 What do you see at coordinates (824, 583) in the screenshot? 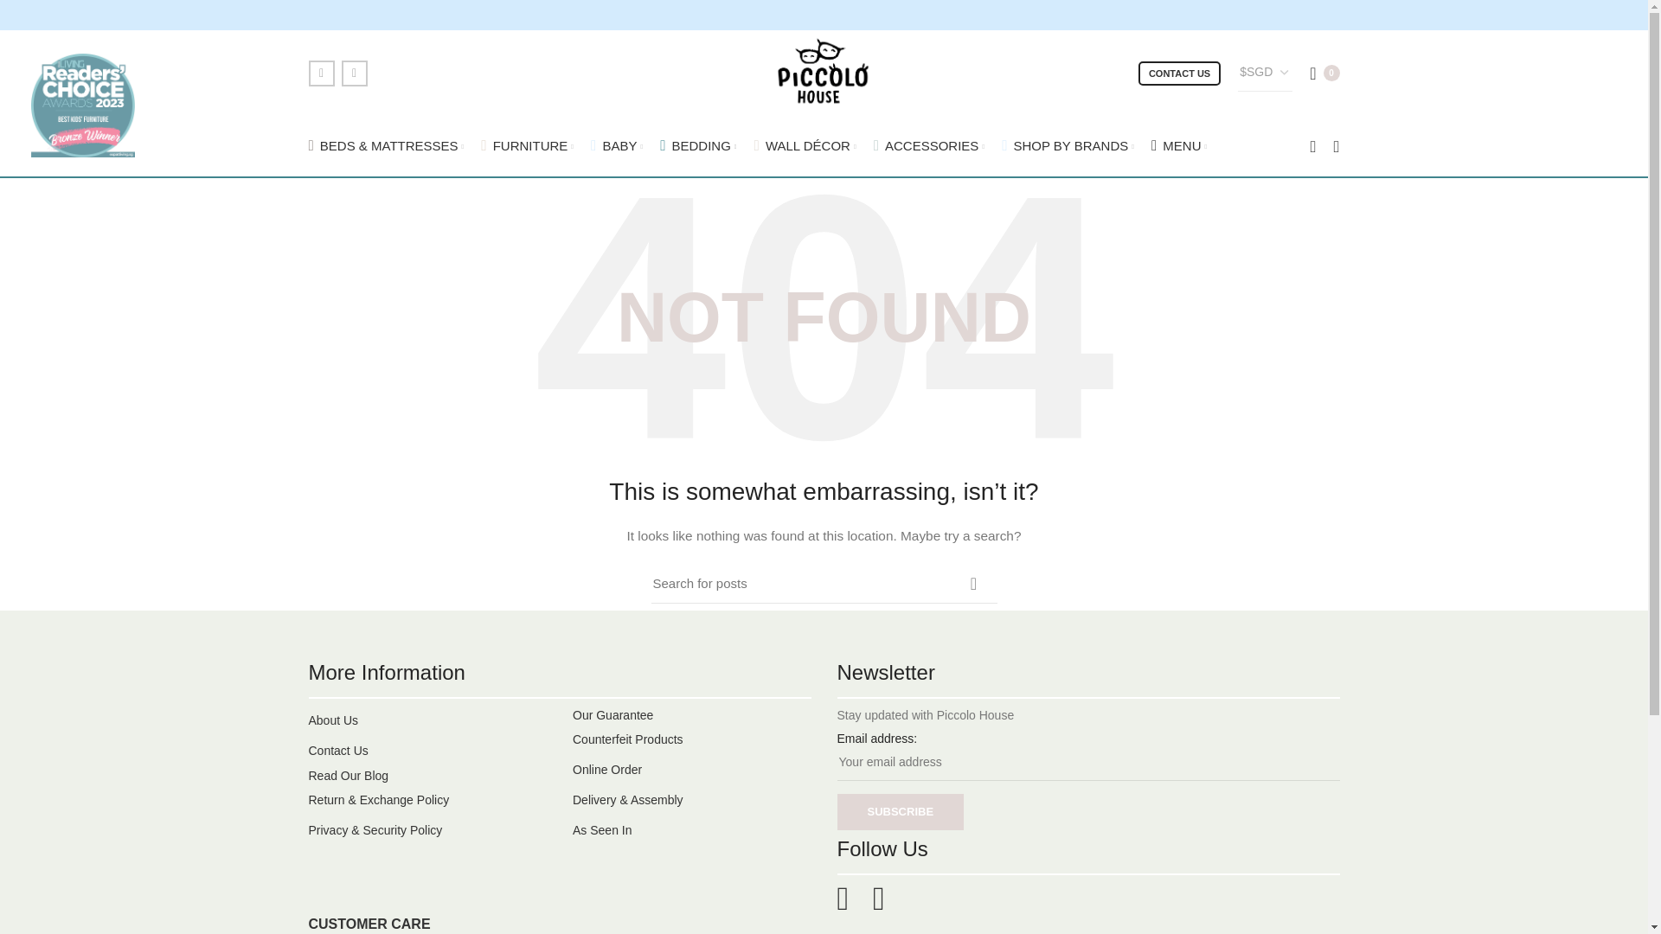
I see `Search for posts` at bounding box center [824, 583].